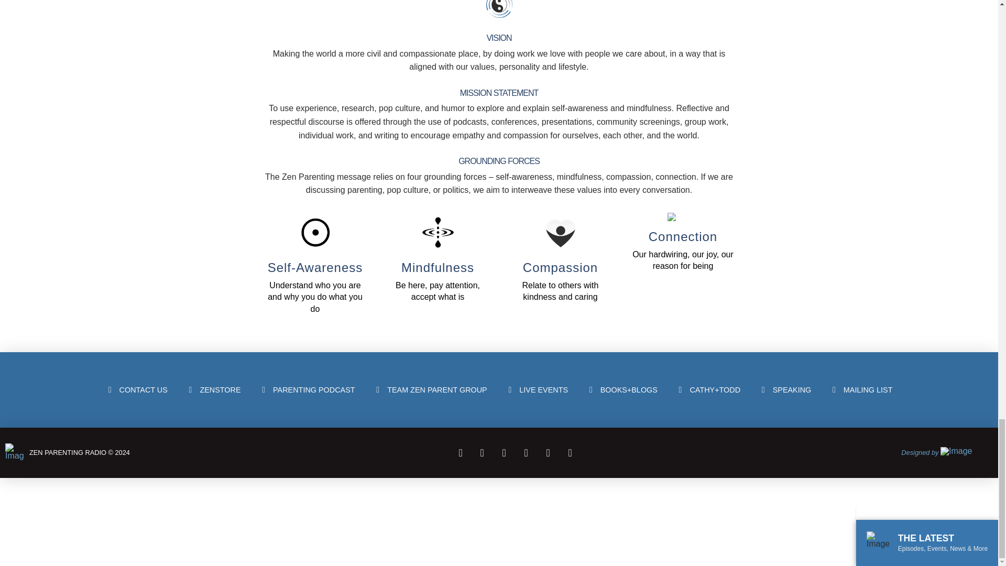 Image resolution: width=1006 pixels, height=566 pixels. I want to click on PARENTING PODCAST, so click(307, 390).